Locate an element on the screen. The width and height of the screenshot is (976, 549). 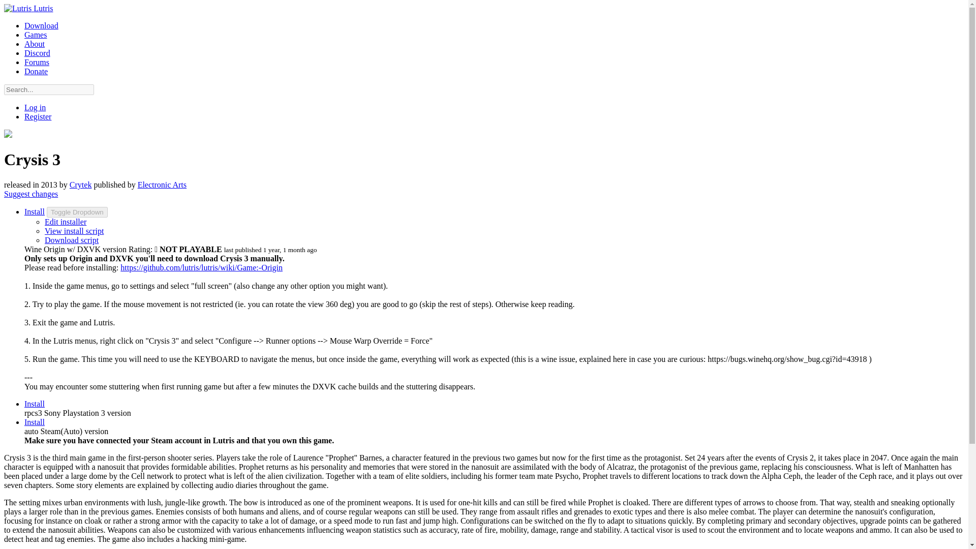
About is located at coordinates (35, 44).